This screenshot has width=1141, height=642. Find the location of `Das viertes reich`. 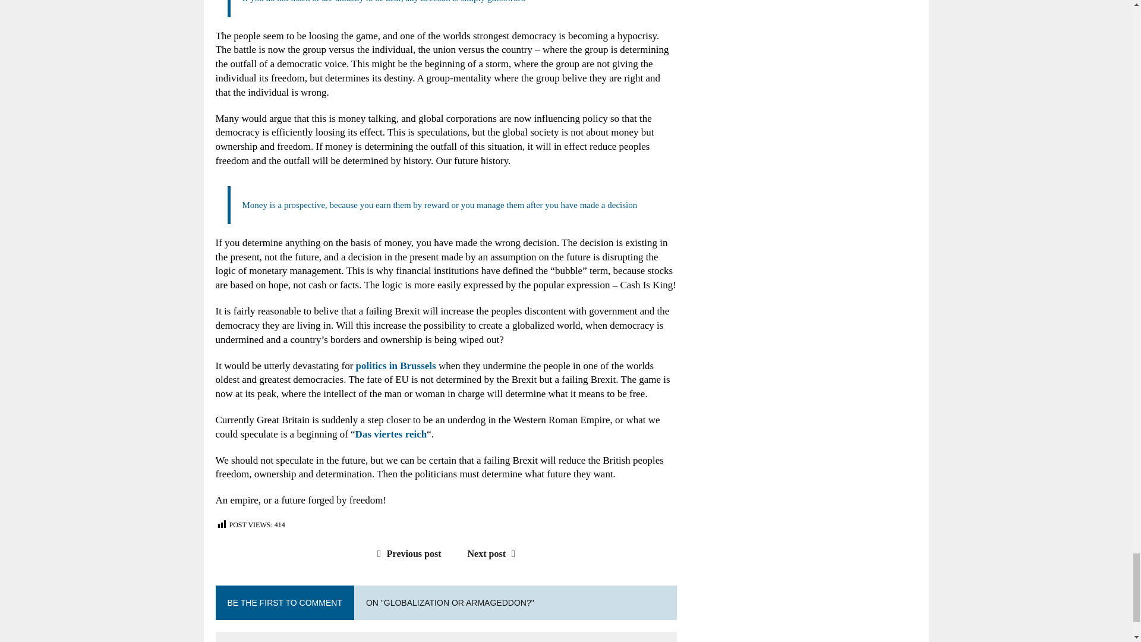

Das viertes reich is located at coordinates (391, 434).